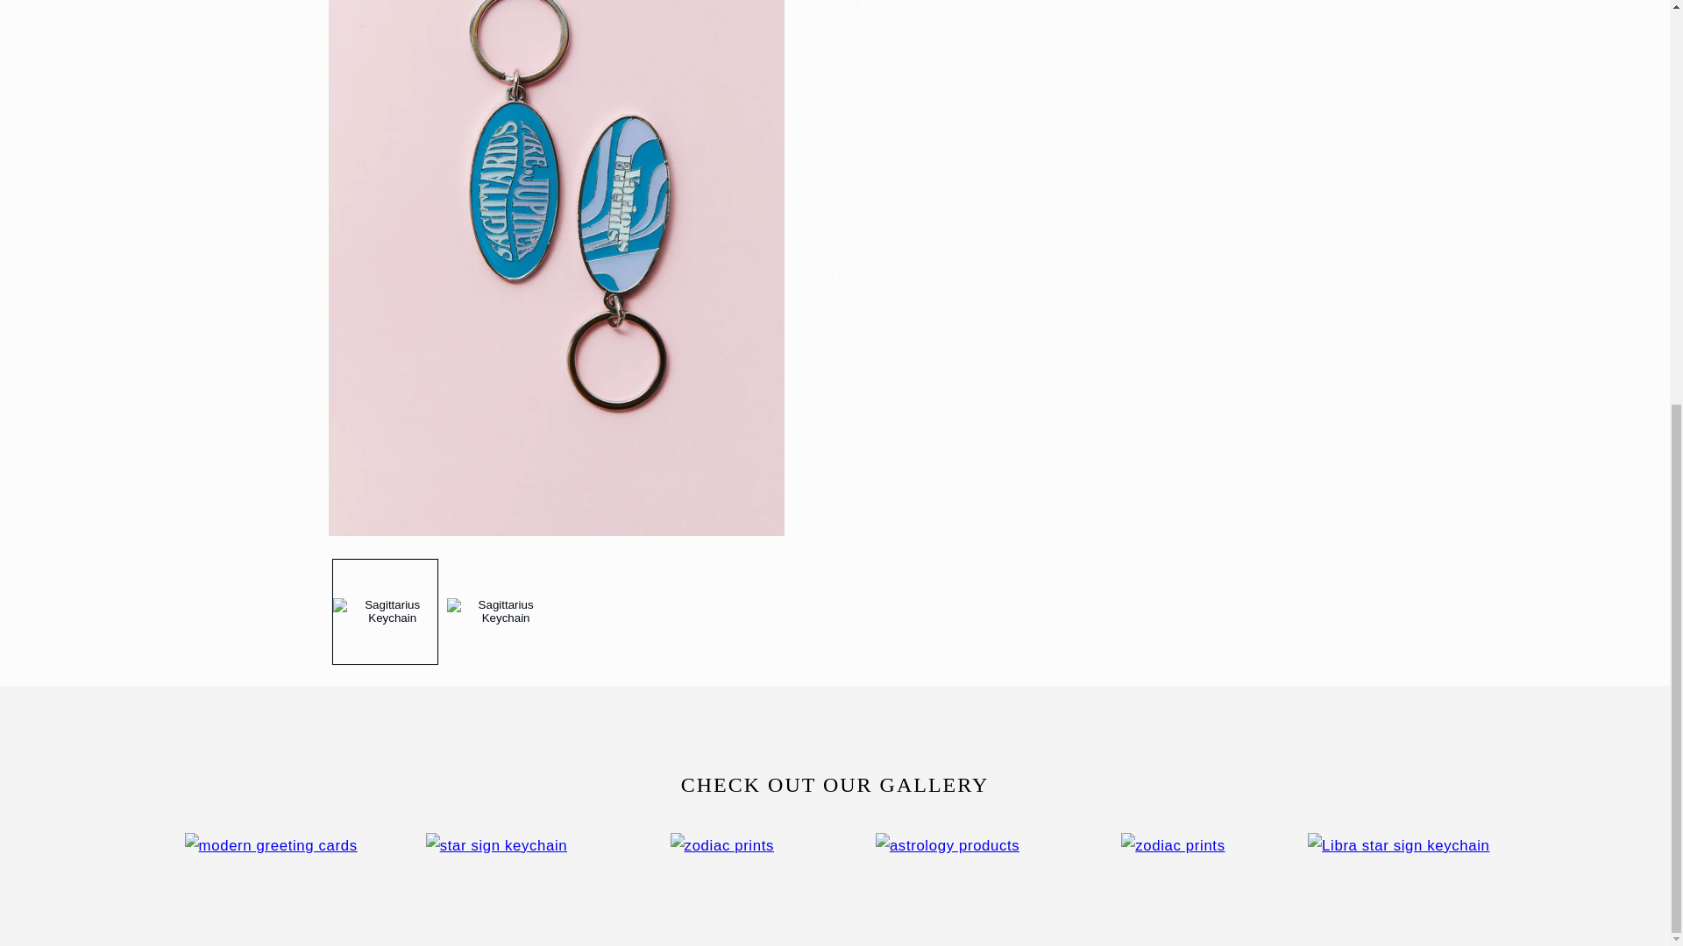 Image resolution: width=1683 pixels, height=946 pixels. I want to click on Increase quantity for Sagittarius Keychain, so click(934, 51).